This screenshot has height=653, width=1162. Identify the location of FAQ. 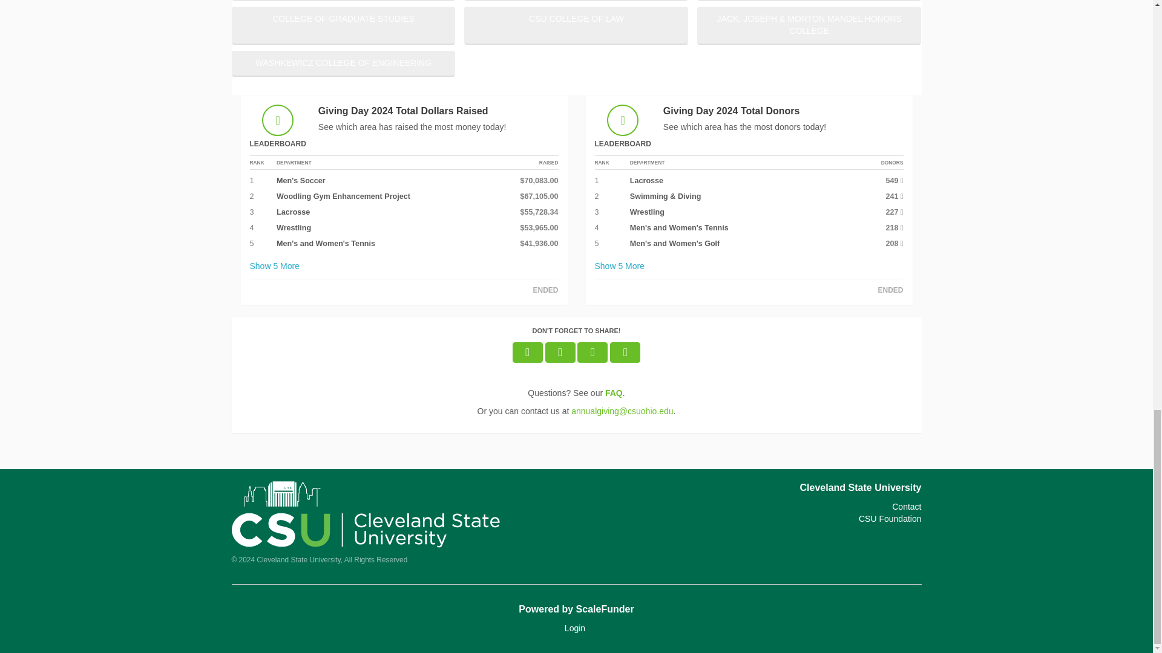
(614, 392).